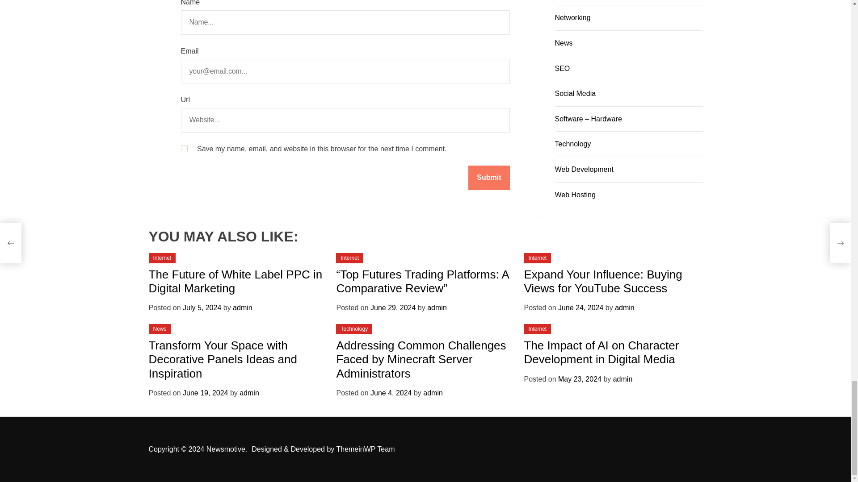 The width and height of the screenshot is (858, 482). What do you see at coordinates (489, 178) in the screenshot?
I see `Submit` at bounding box center [489, 178].